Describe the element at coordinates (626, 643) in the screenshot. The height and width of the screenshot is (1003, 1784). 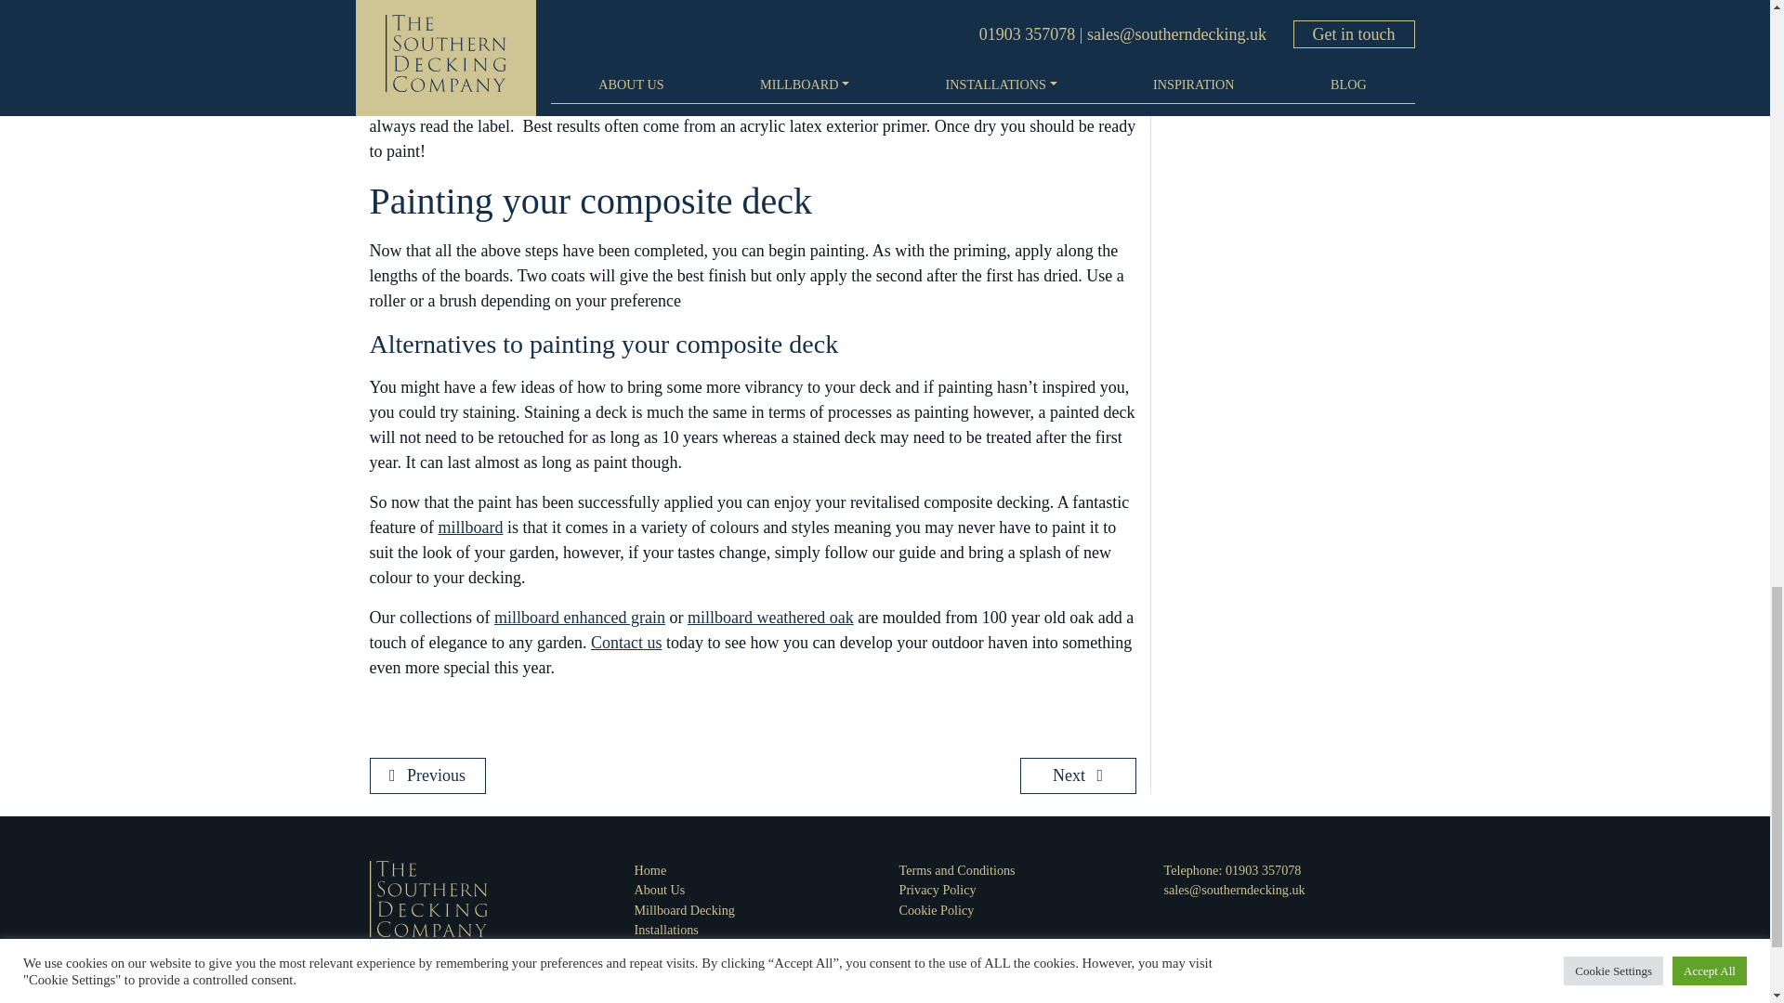
I see `Contact us` at that location.